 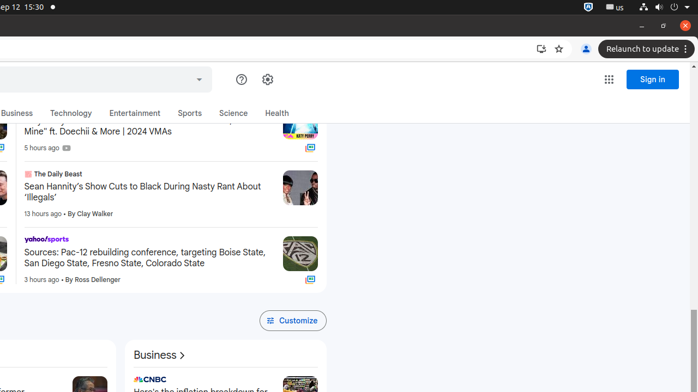 What do you see at coordinates (277, 113) in the screenshot?
I see `Health` at bounding box center [277, 113].